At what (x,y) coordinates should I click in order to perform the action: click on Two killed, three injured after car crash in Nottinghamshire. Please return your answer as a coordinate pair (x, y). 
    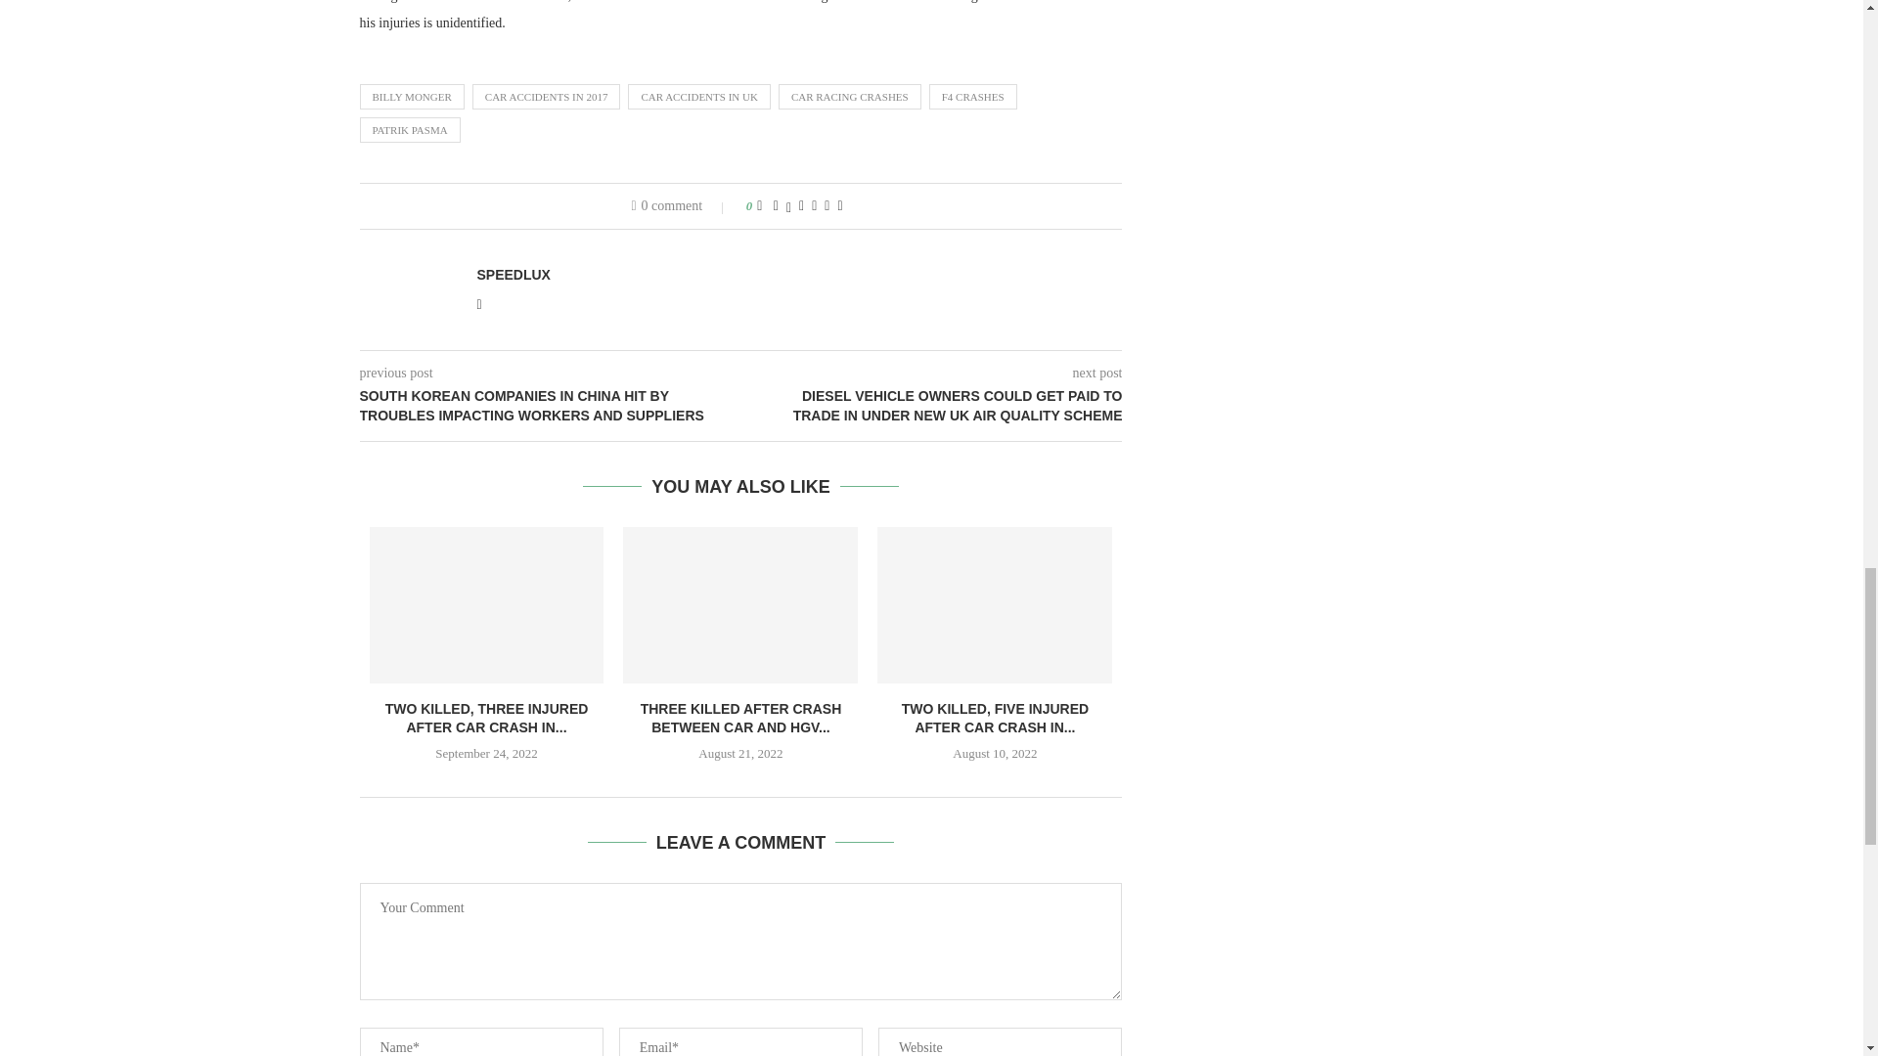
    Looking at the image, I should click on (487, 604).